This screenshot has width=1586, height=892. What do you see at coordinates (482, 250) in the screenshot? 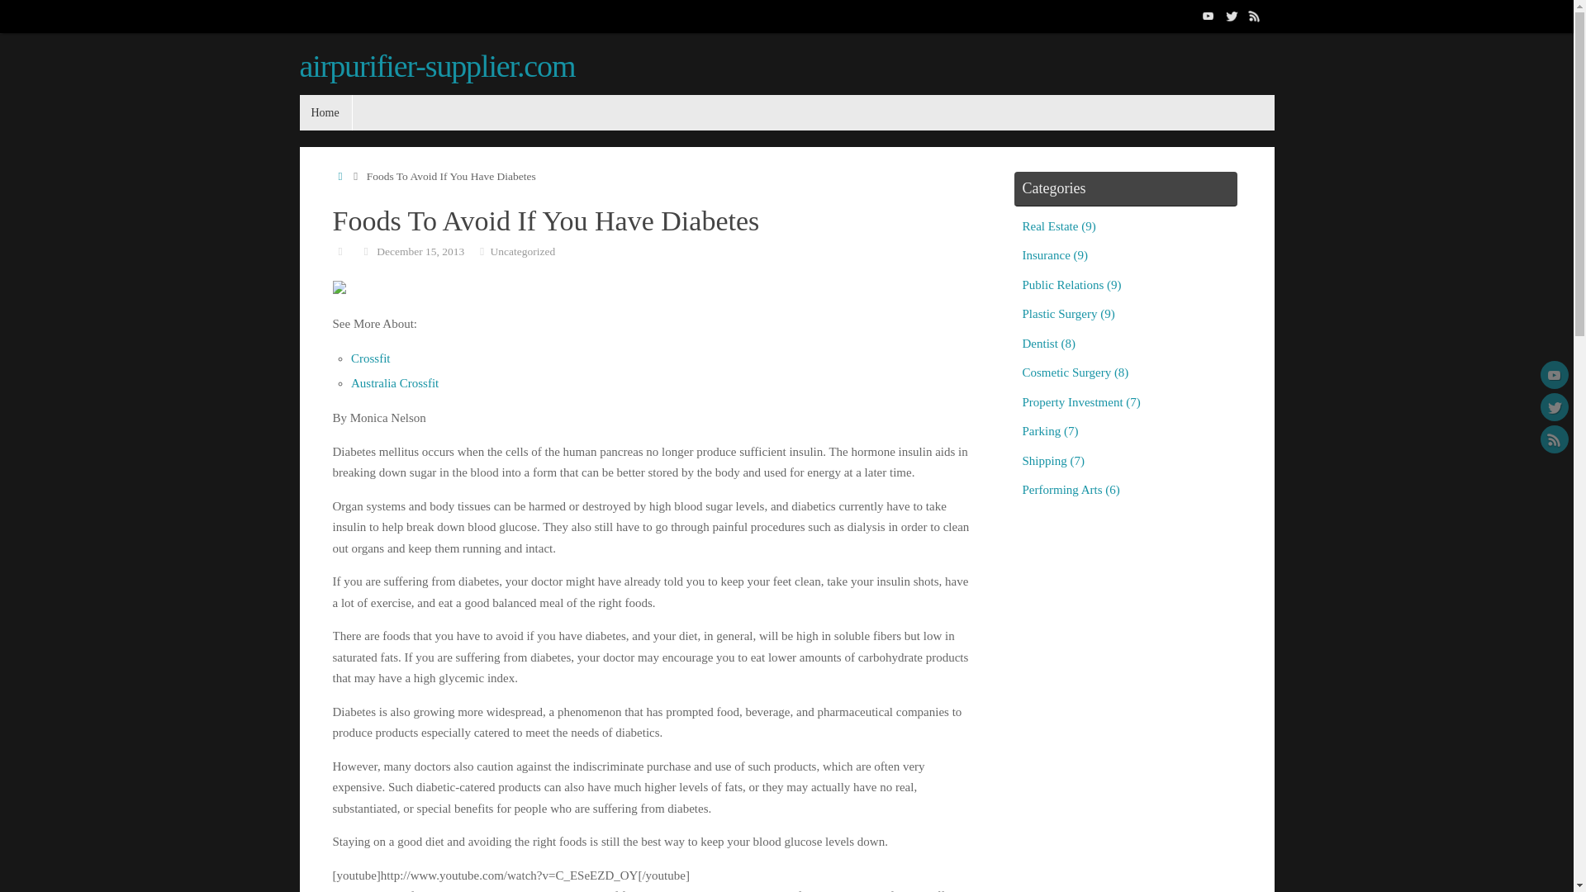
I see `Categories` at bounding box center [482, 250].